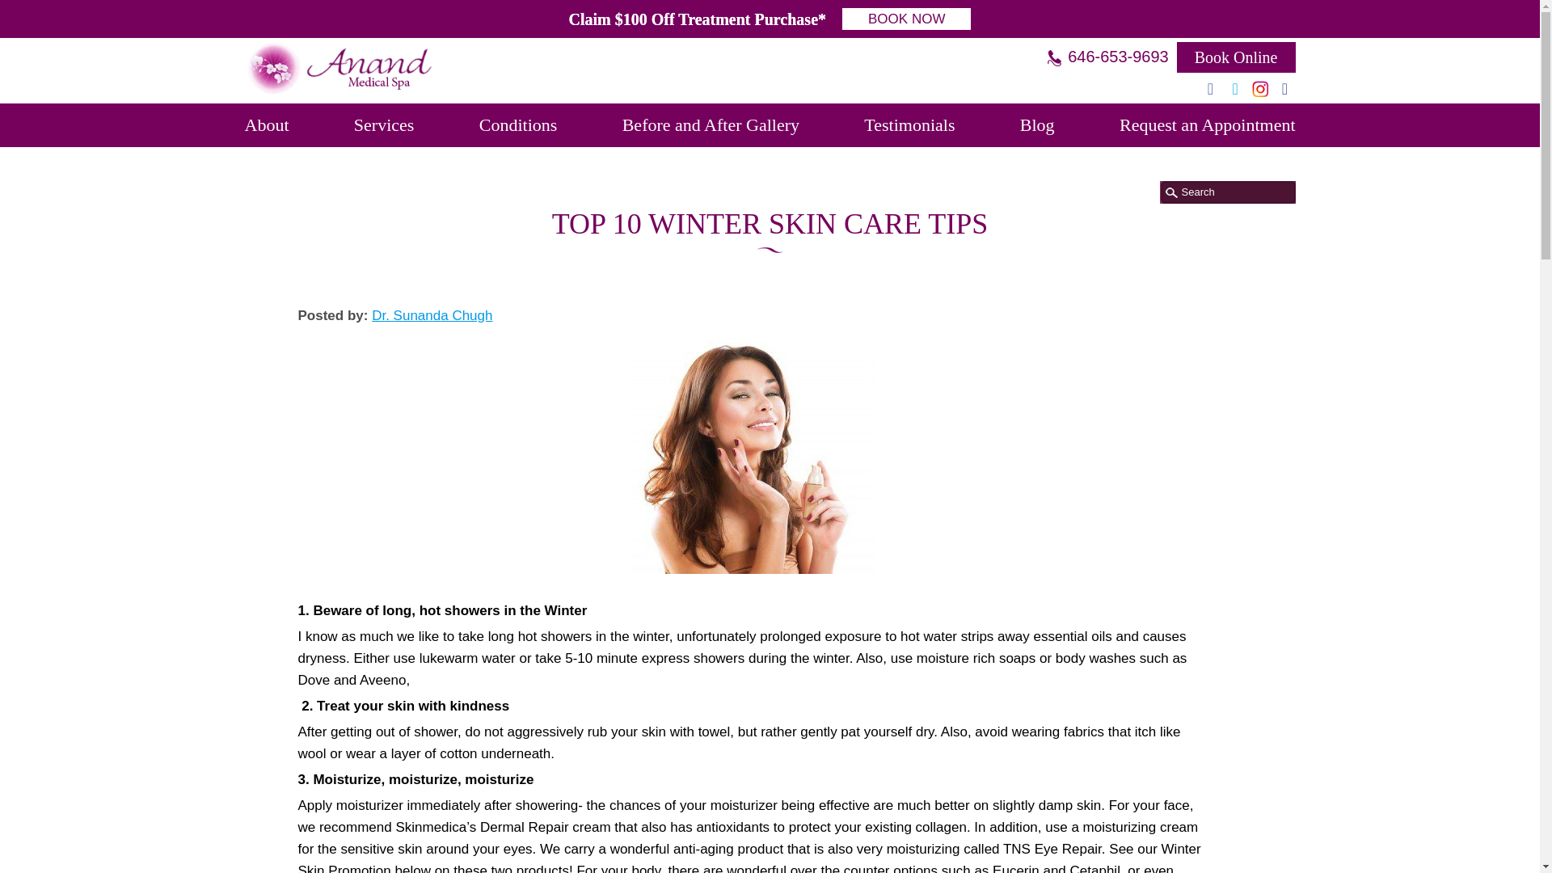 This screenshot has height=873, width=1552. Describe the element at coordinates (1107, 57) in the screenshot. I see `646-653-9693` at that location.